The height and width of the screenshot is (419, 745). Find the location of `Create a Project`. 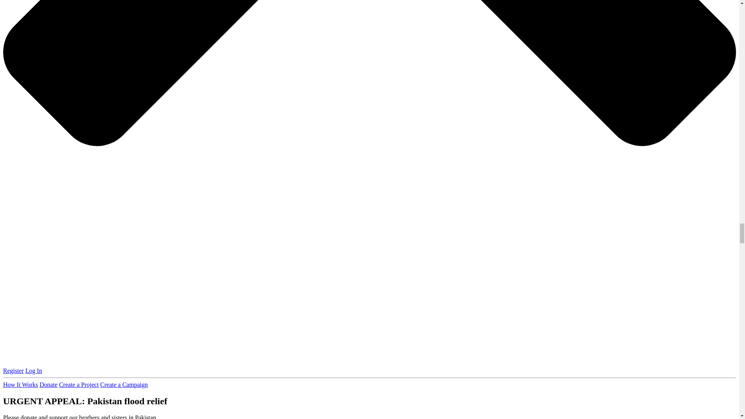

Create a Project is located at coordinates (78, 384).